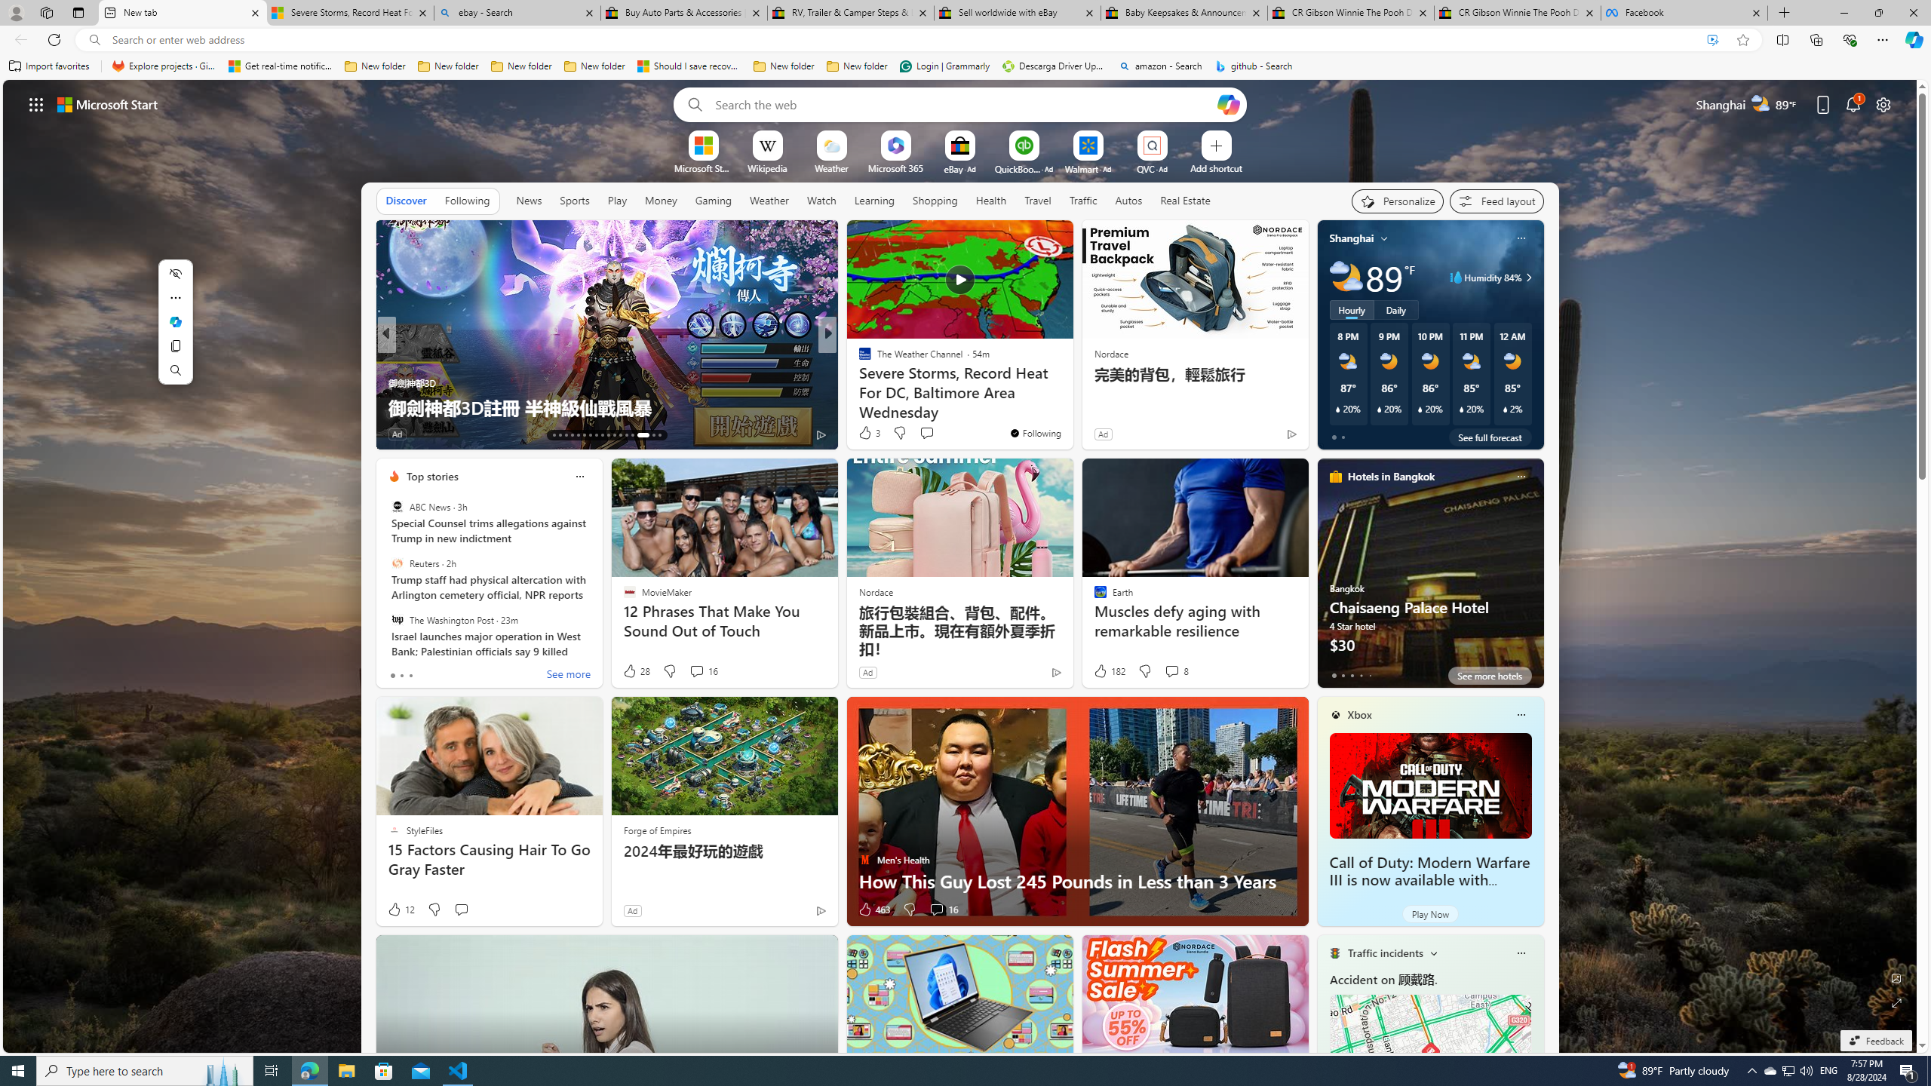 The image size is (1931, 1086). What do you see at coordinates (1391, 477) in the screenshot?
I see `Hotels in Bangkok` at bounding box center [1391, 477].